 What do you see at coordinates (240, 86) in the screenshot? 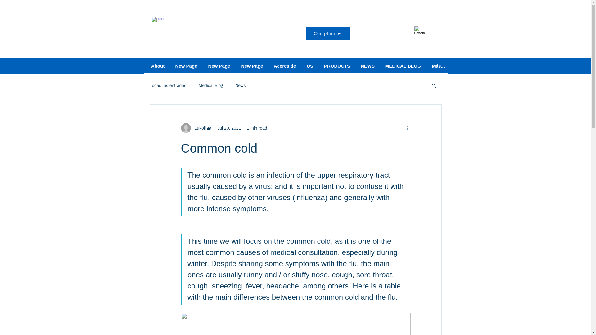
I see `News` at bounding box center [240, 86].